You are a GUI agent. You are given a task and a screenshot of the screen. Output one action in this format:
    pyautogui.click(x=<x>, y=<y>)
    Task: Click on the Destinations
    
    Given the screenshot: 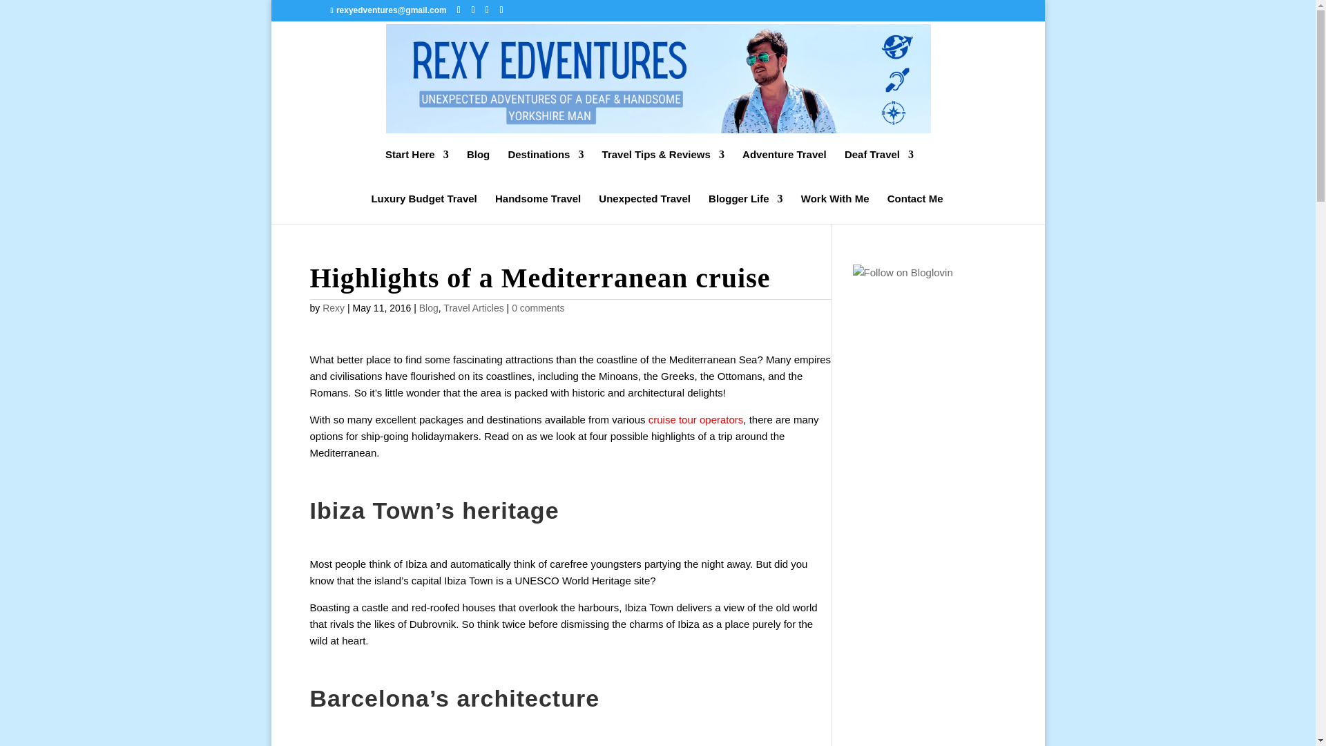 What is the action you would take?
    pyautogui.click(x=546, y=165)
    